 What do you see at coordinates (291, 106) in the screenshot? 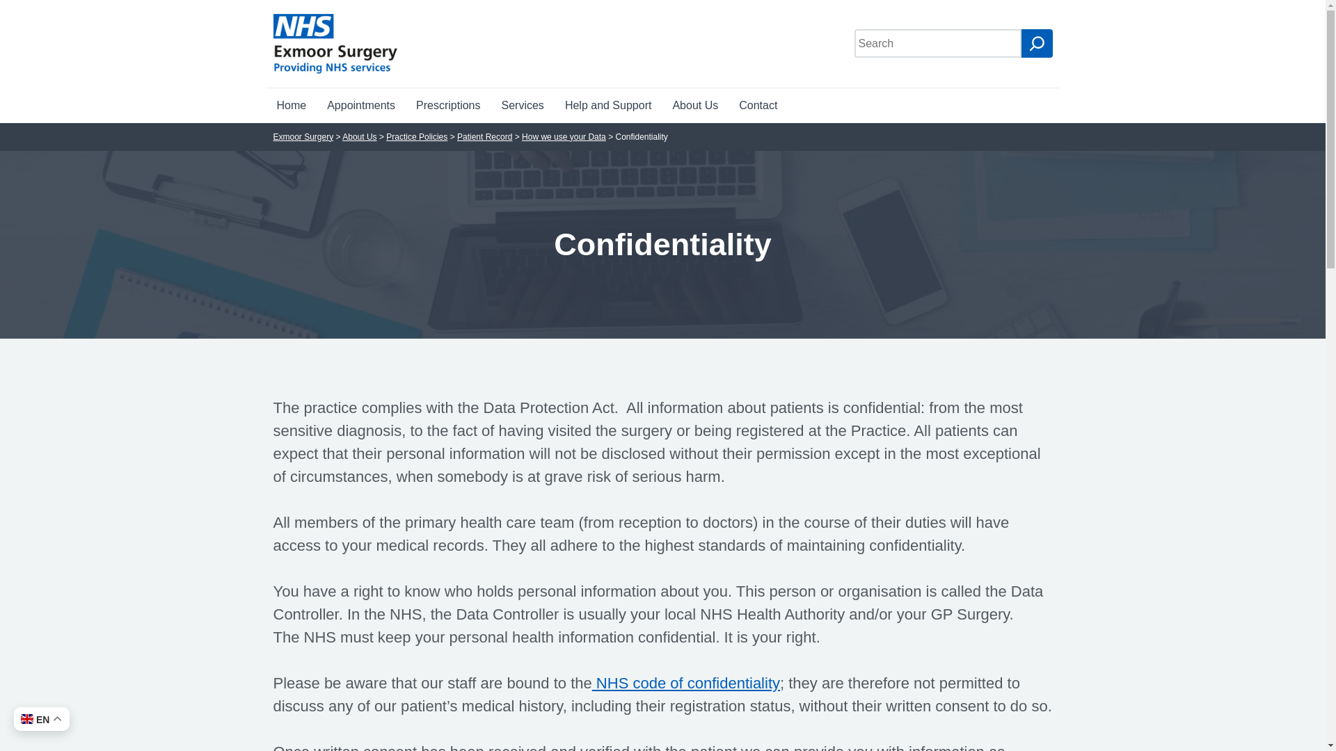
I see `Home` at bounding box center [291, 106].